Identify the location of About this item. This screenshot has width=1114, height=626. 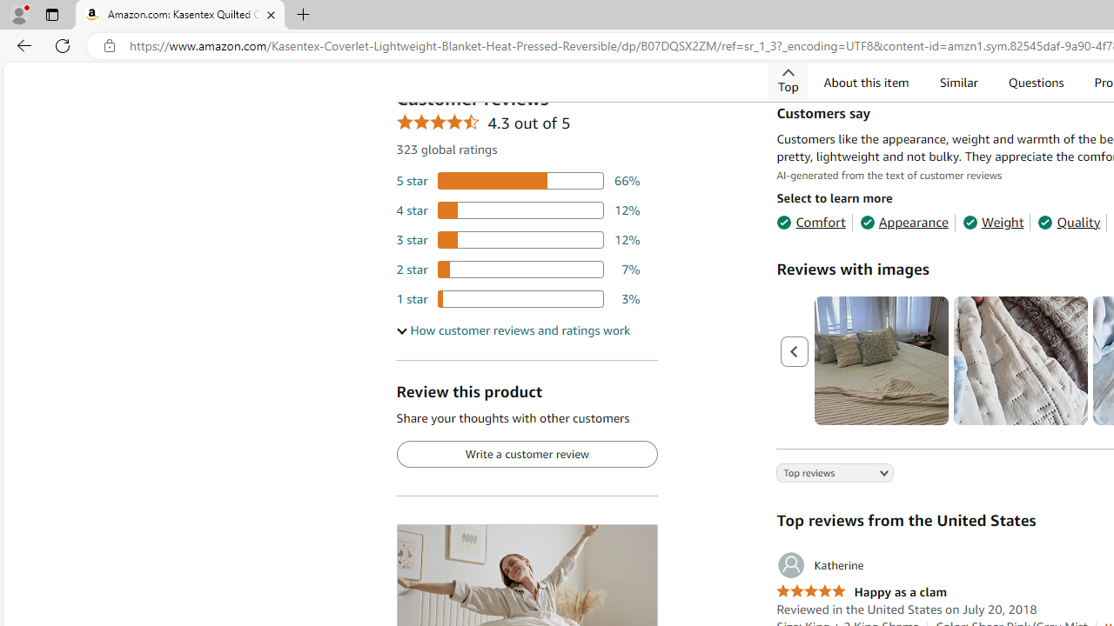
(866, 82).